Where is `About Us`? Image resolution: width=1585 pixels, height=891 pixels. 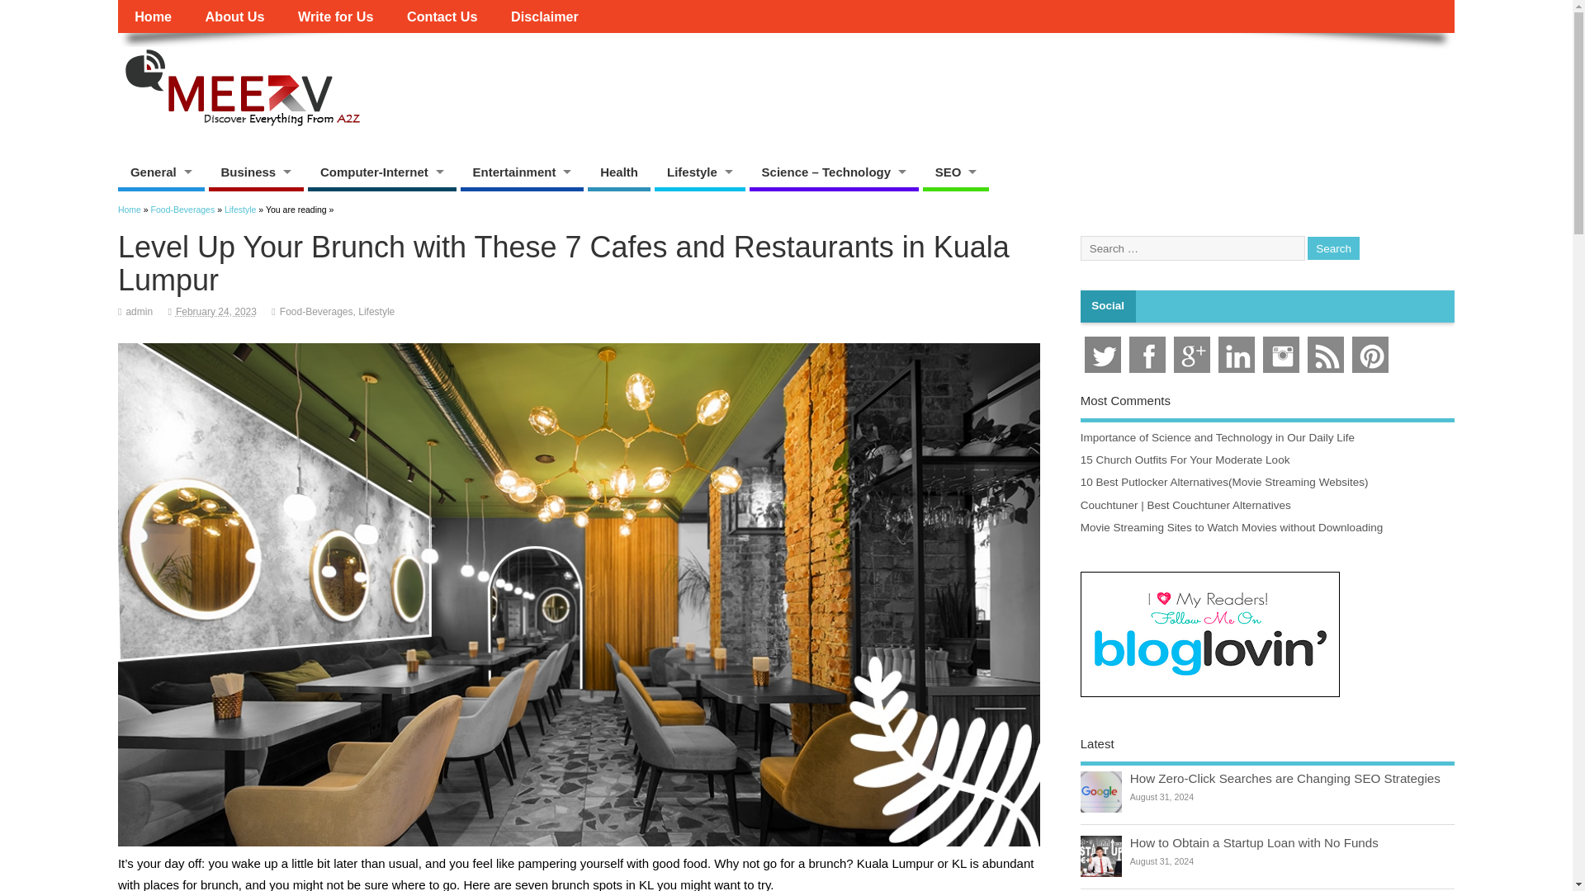 About Us is located at coordinates (234, 16).